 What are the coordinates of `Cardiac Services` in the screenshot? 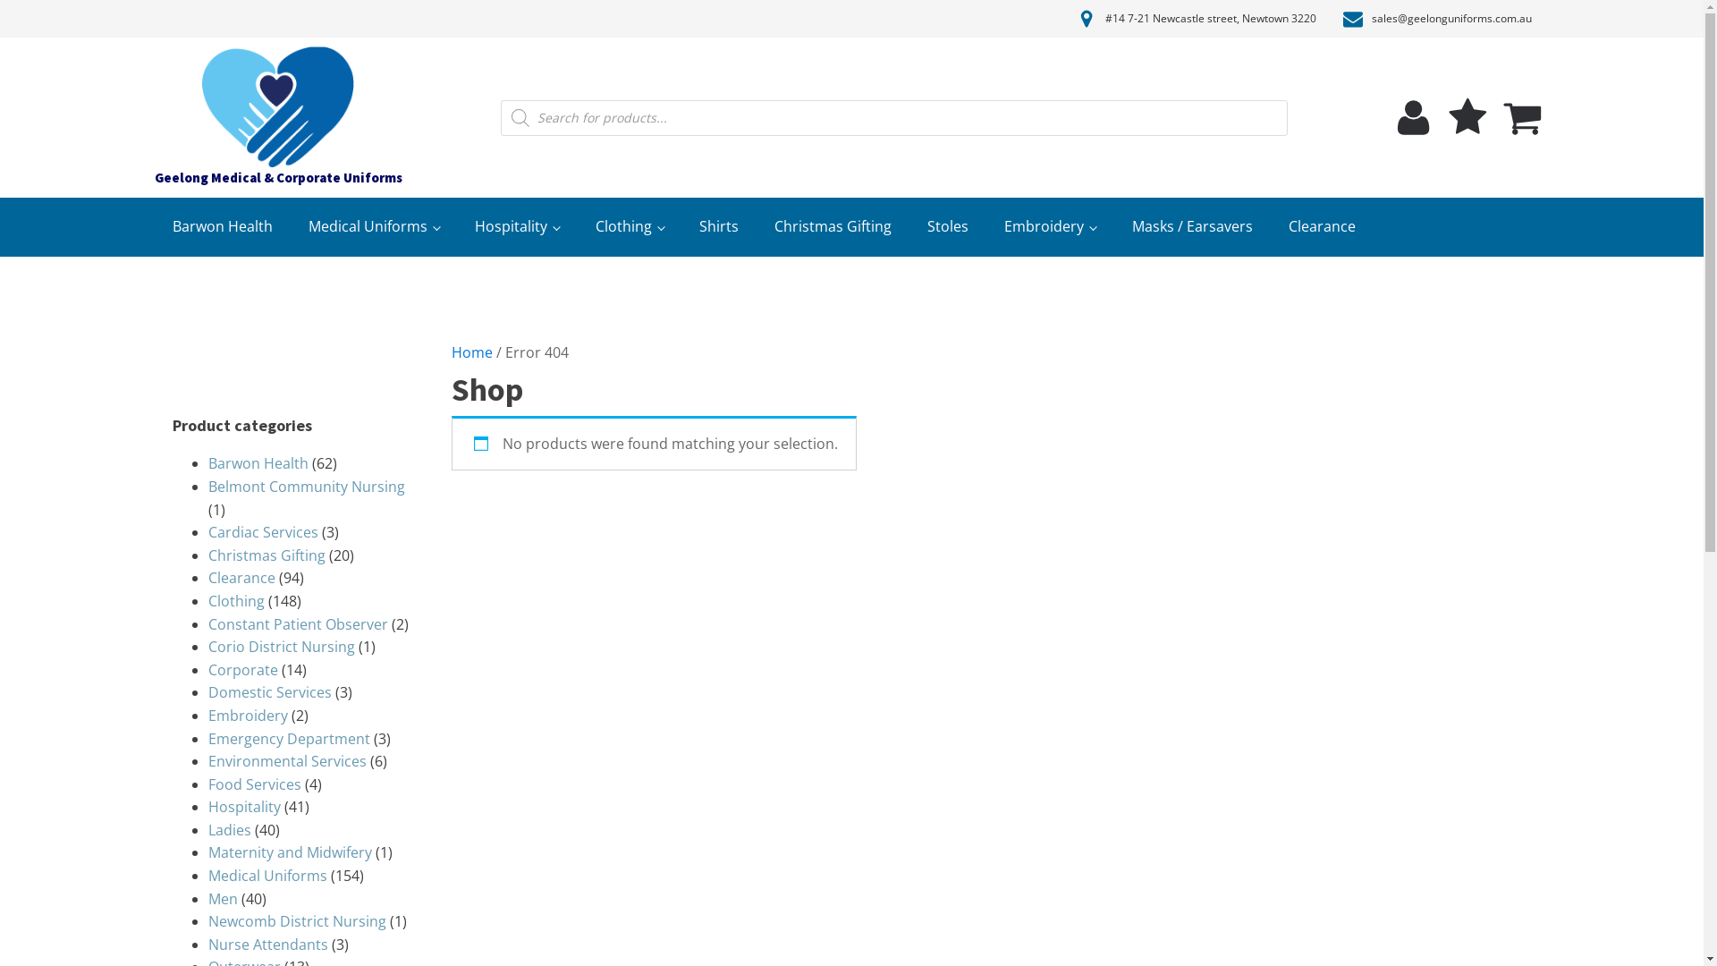 It's located at (263, 532).